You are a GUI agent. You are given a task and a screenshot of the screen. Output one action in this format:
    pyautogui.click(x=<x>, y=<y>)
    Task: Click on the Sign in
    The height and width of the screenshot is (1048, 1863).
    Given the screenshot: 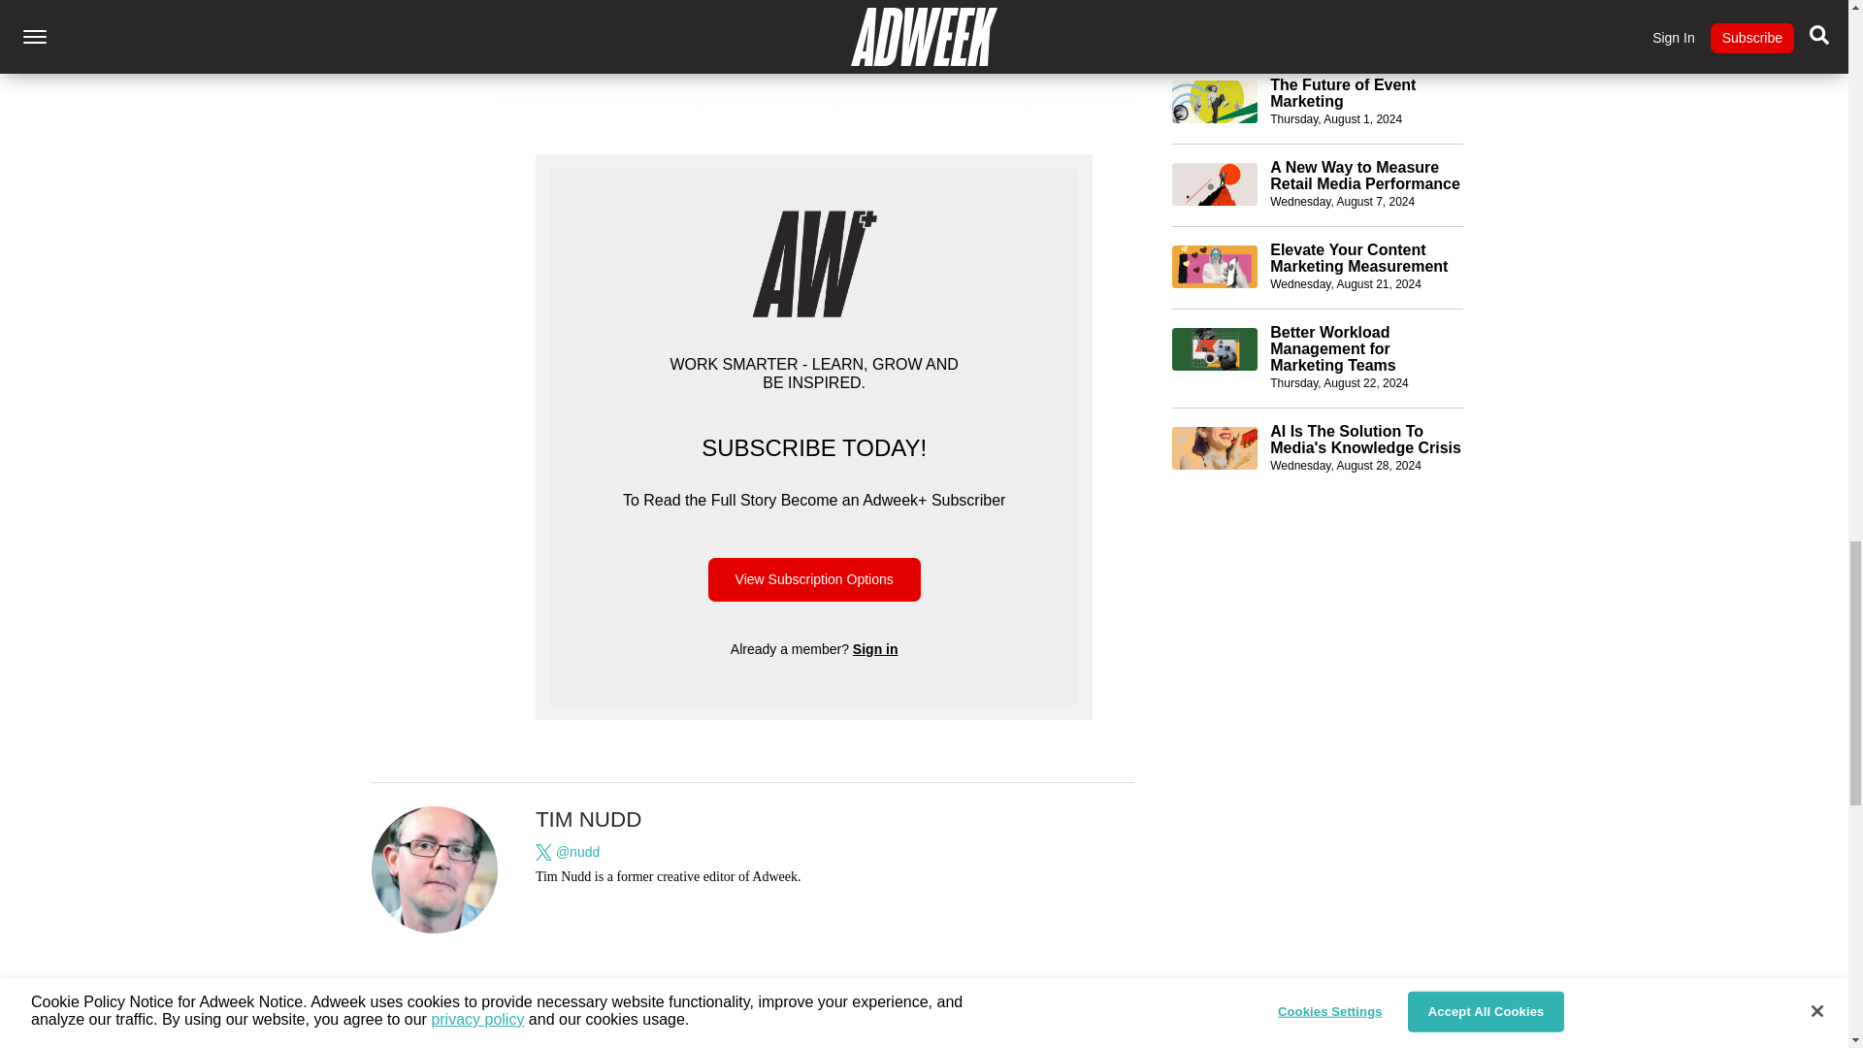 What is the action you would take?
    pyautogui.click(x=875, y=648)
    